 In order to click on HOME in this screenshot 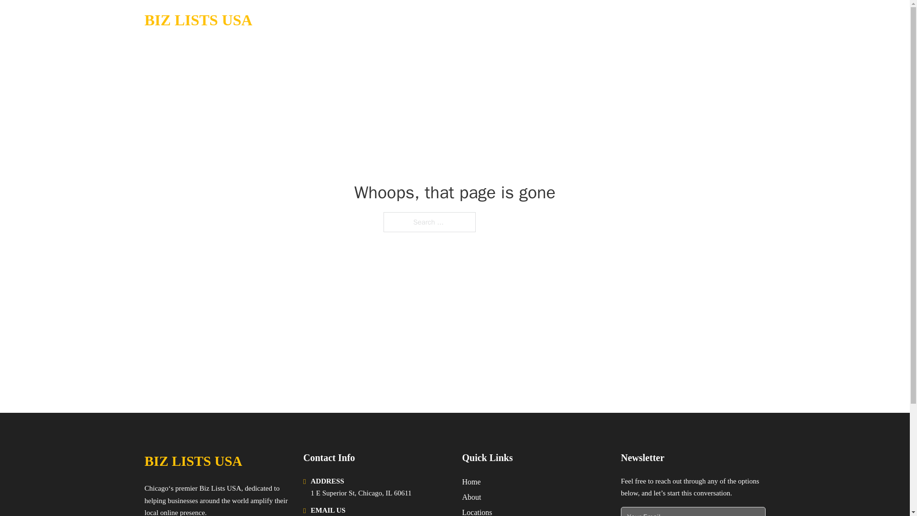, I will do `click(646, 20)`.